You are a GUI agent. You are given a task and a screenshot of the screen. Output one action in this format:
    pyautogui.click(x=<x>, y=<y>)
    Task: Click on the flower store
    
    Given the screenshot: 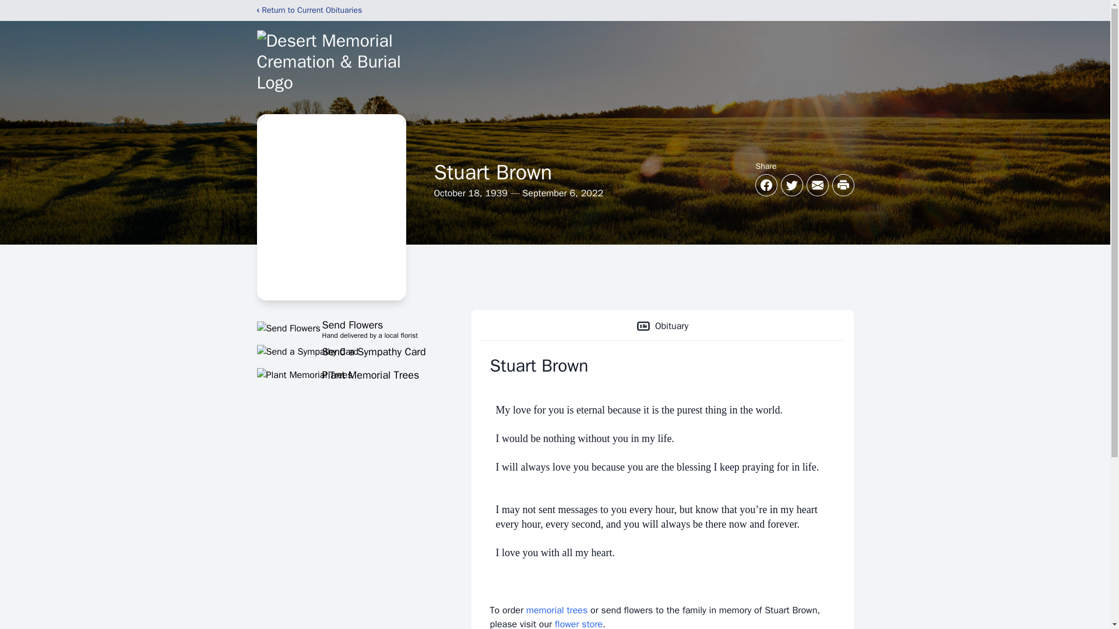 What is the action you would take?
    pyautogui.click(x=579, y=623)
    